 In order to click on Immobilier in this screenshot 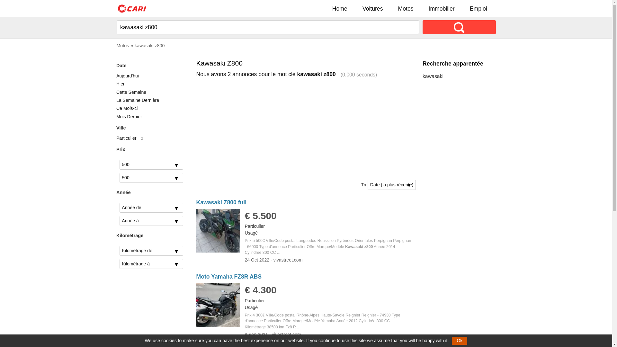, I will do `click(442, 8)`.